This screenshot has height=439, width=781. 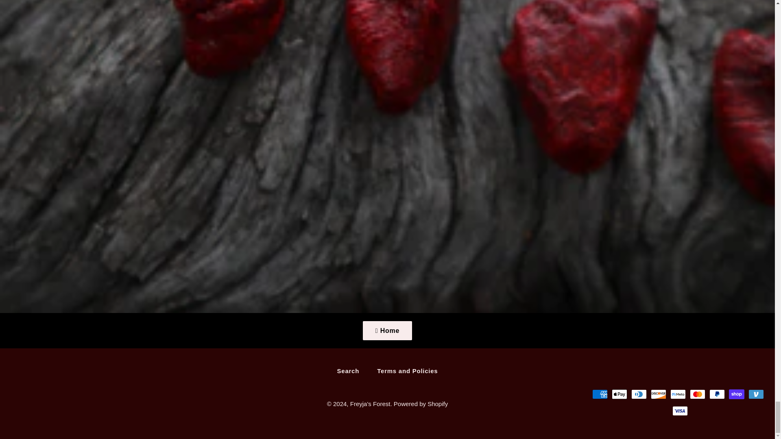 What do you see at coordinates (678, 394) in the screenshot?
I see `Meta Pay` at bounding box center [678, 394].